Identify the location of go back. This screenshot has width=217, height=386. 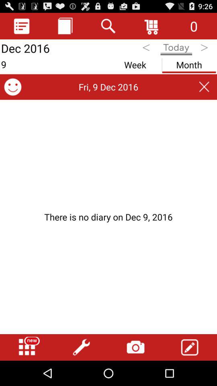
(147, 49).